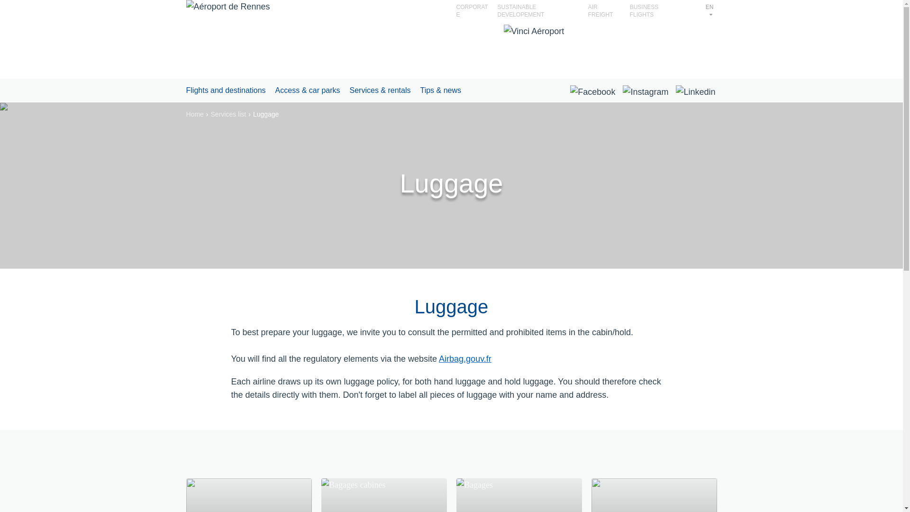  What do you see at coordinates (521, 10) in the screenshot?
I see `SUSTAINABLE DEVELOPEMENT` at bounding box center [521, 10].